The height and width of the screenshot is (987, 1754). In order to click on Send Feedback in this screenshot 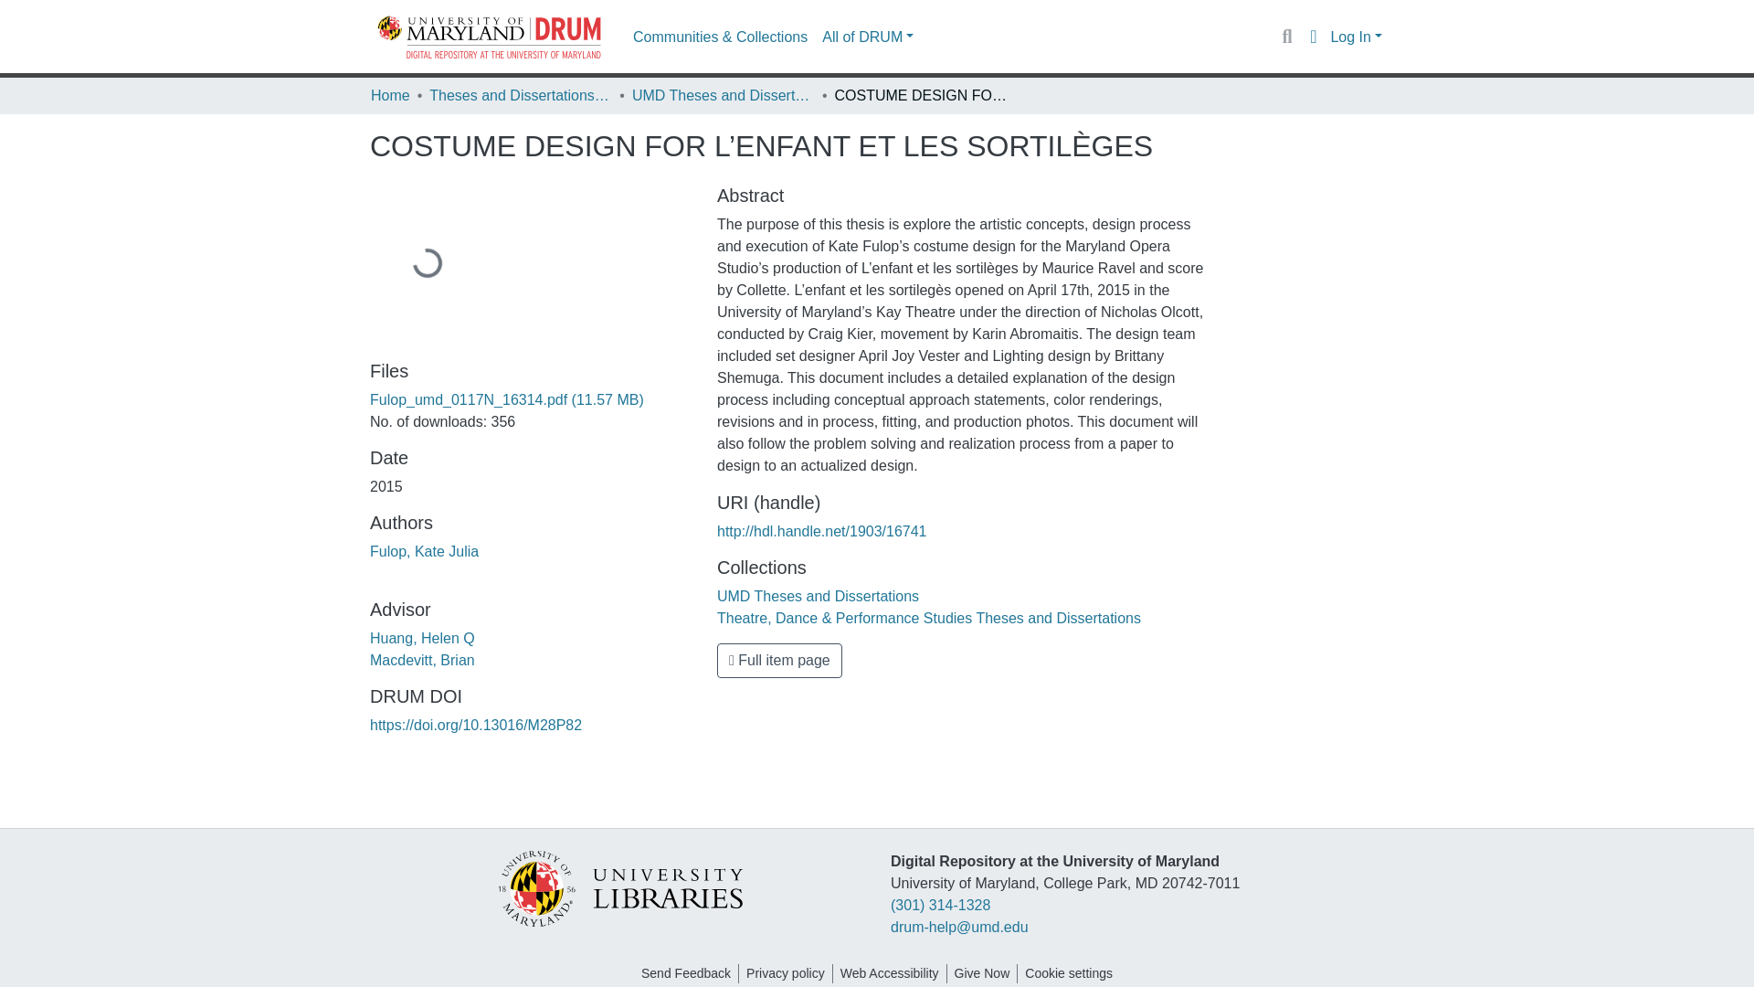, I will do `click(685, 973)`.